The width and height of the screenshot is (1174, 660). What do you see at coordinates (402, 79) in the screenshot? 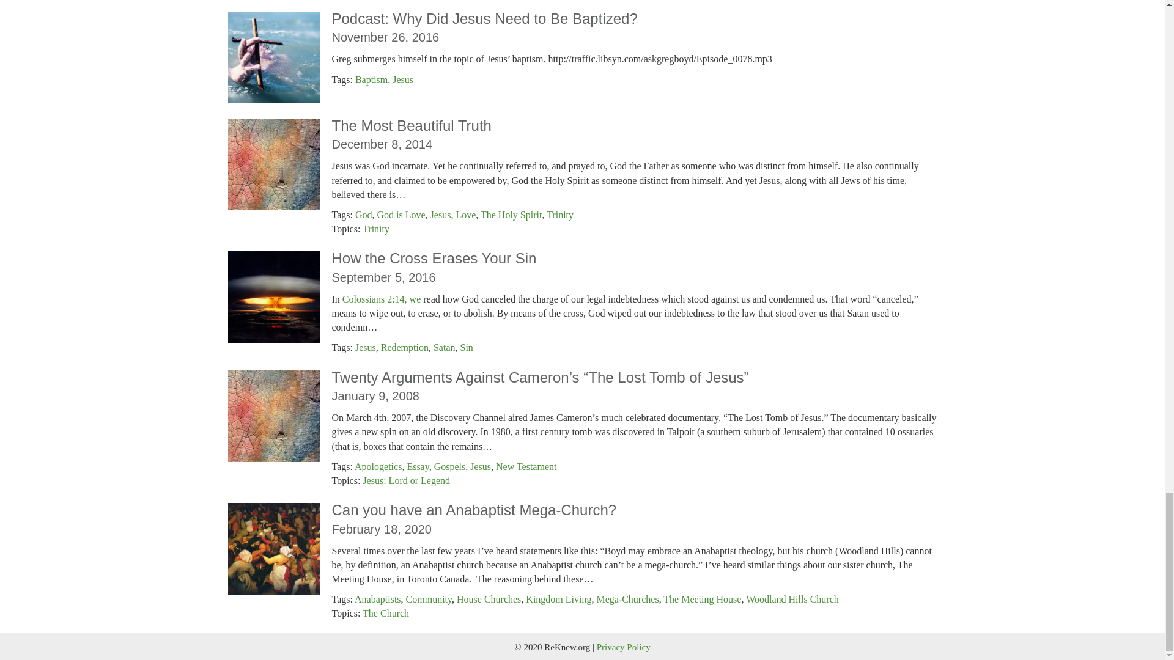
I see `Jesus` at bounding box center [402, 79].